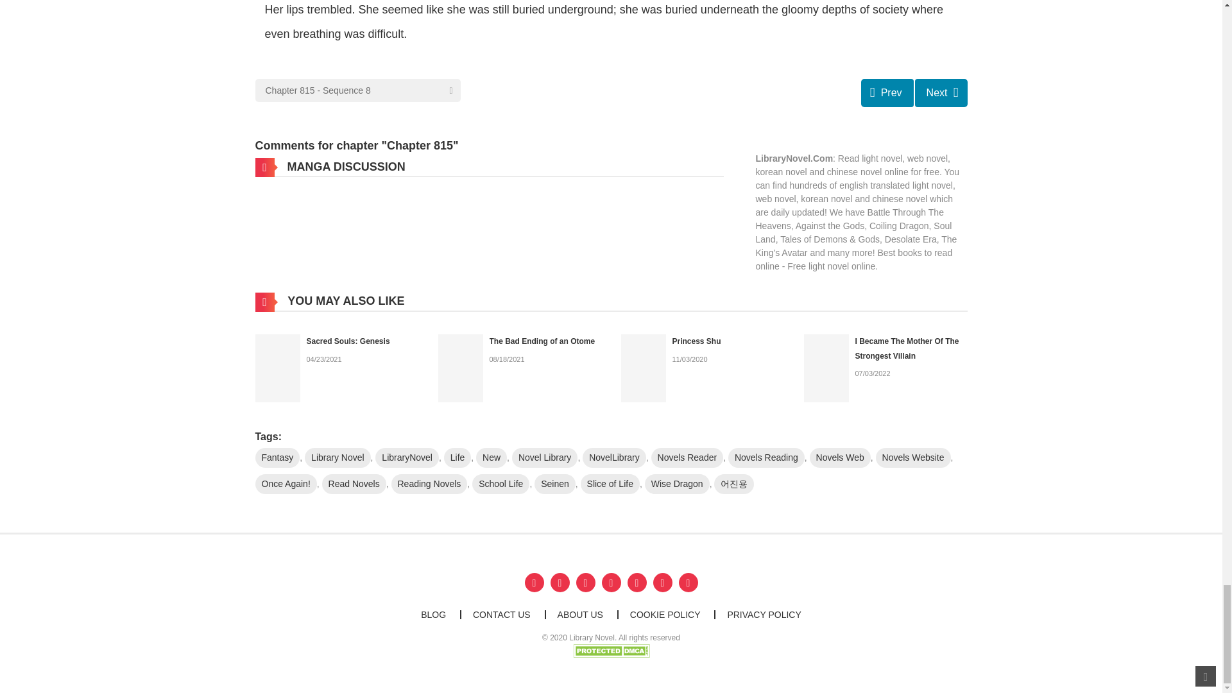  I want to click on Chapter 816, so click(941, 93).